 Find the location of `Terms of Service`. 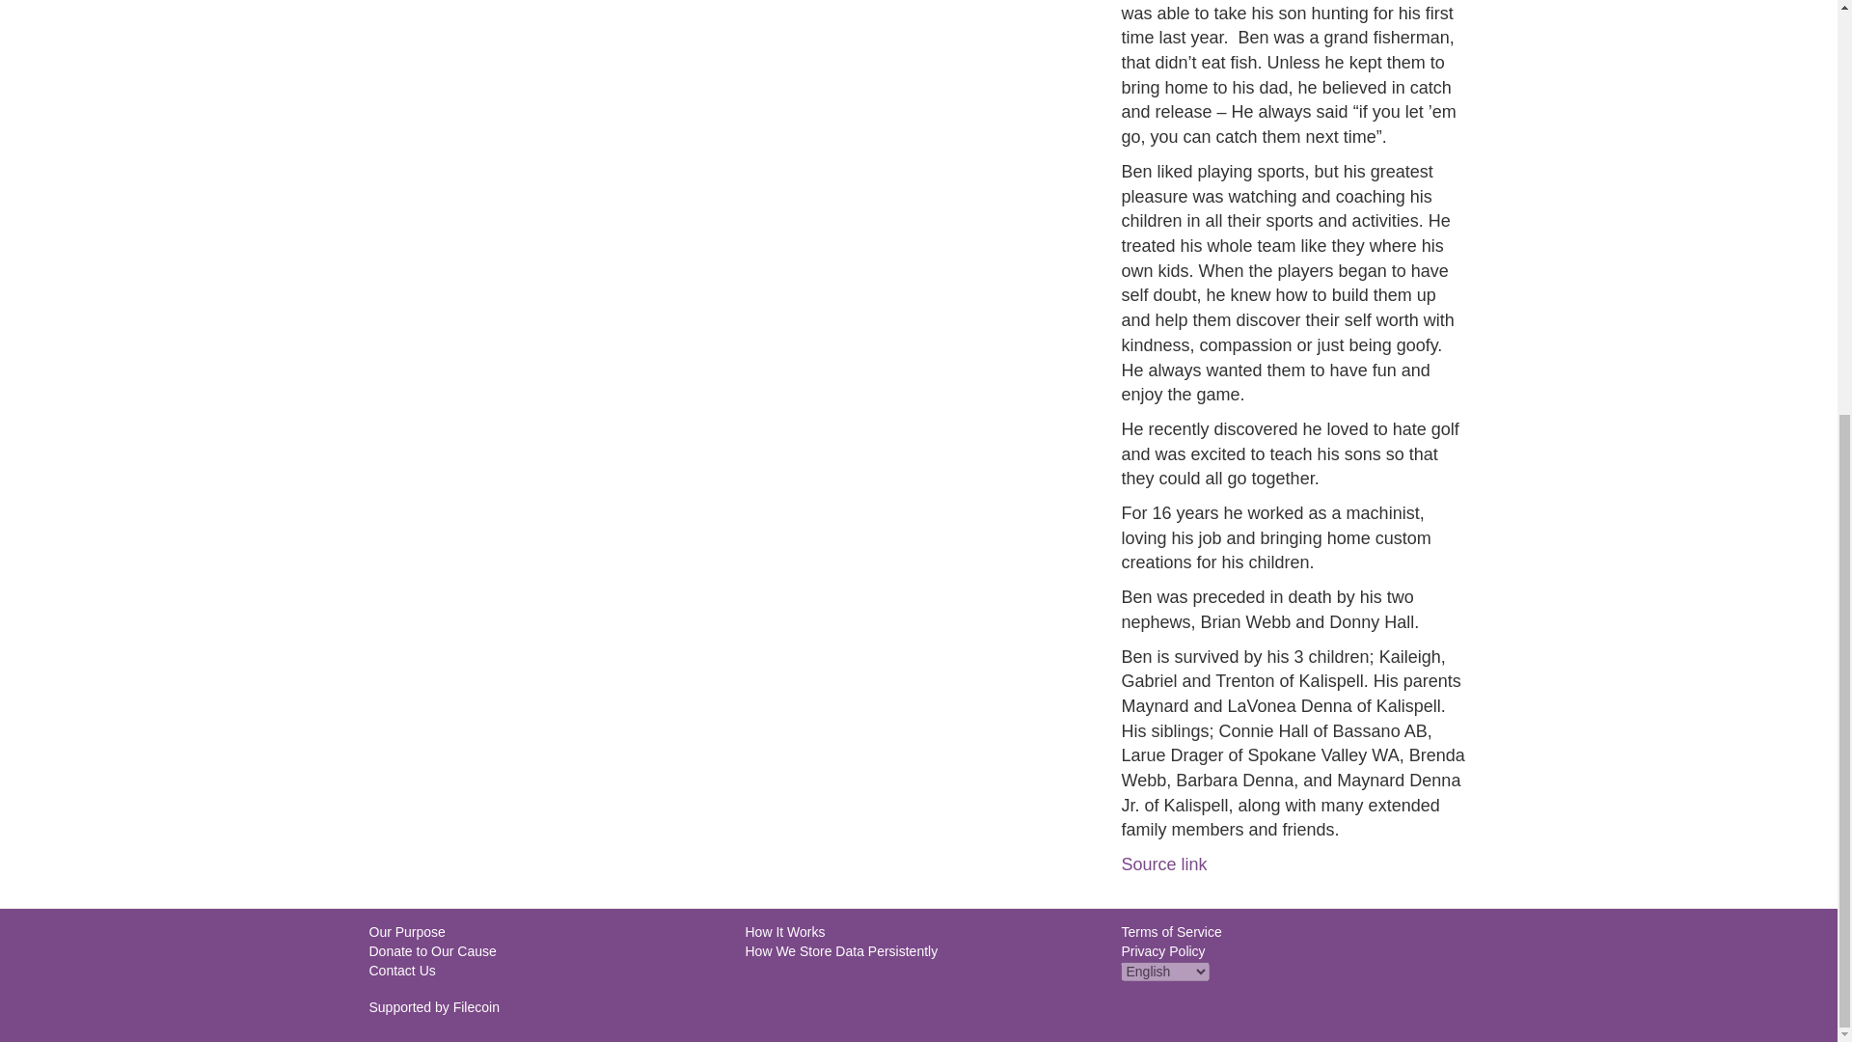

Terms of Service is located at coordinates (1170, 932).